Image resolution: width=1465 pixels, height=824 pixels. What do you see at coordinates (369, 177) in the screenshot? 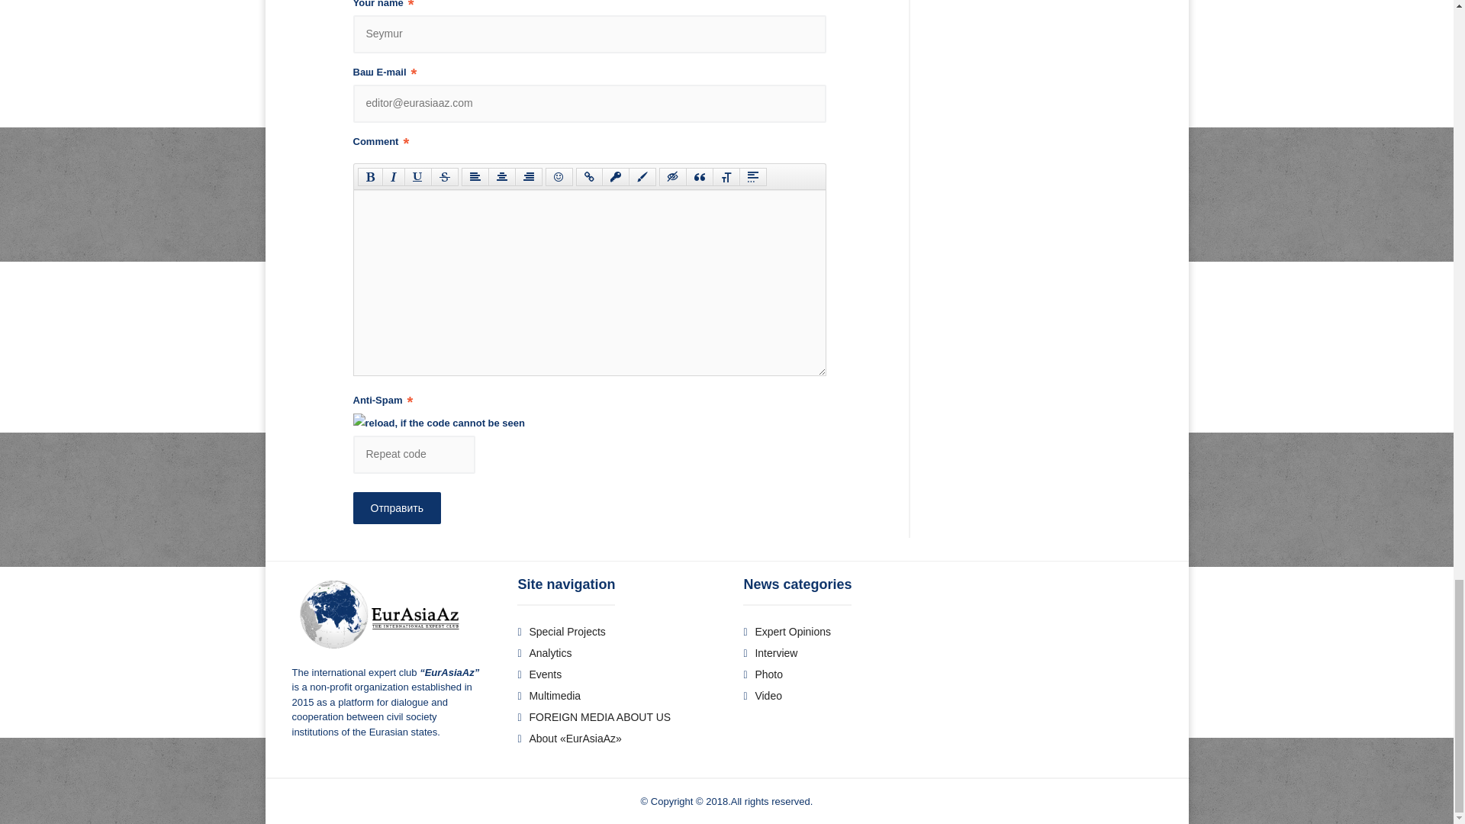
I see `Bold` at bounding box center [369, 177].